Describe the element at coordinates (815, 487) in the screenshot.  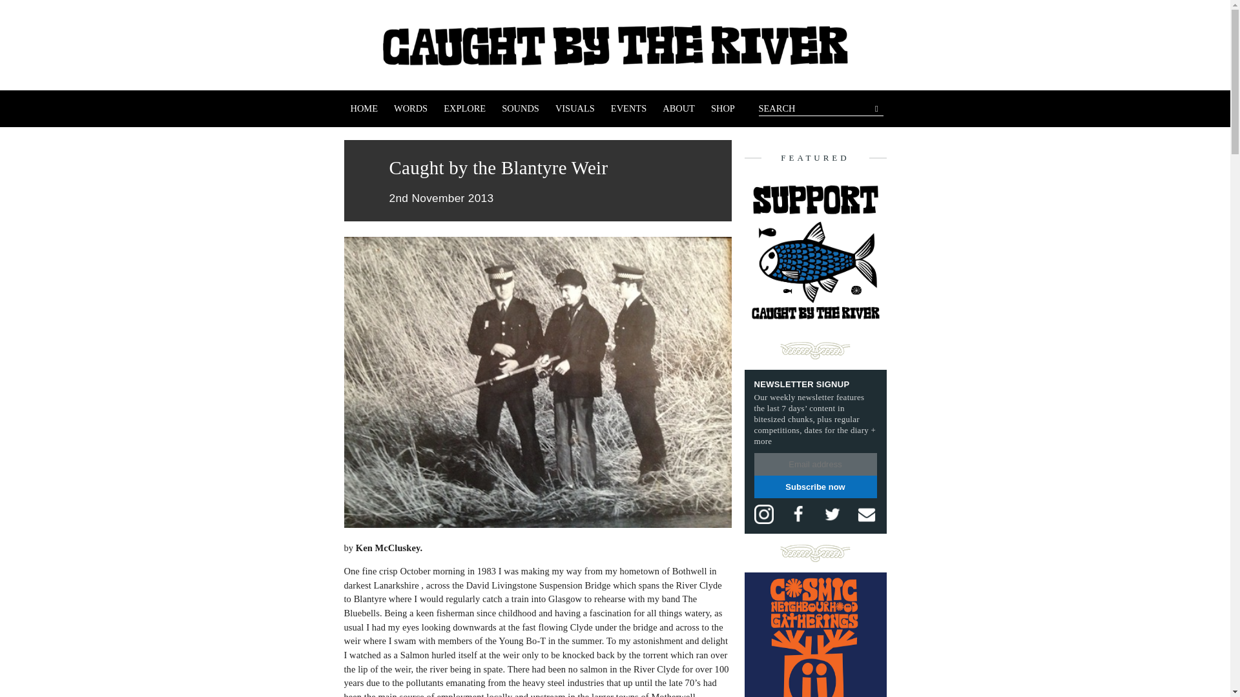
I see `Subscribe now` at that location.